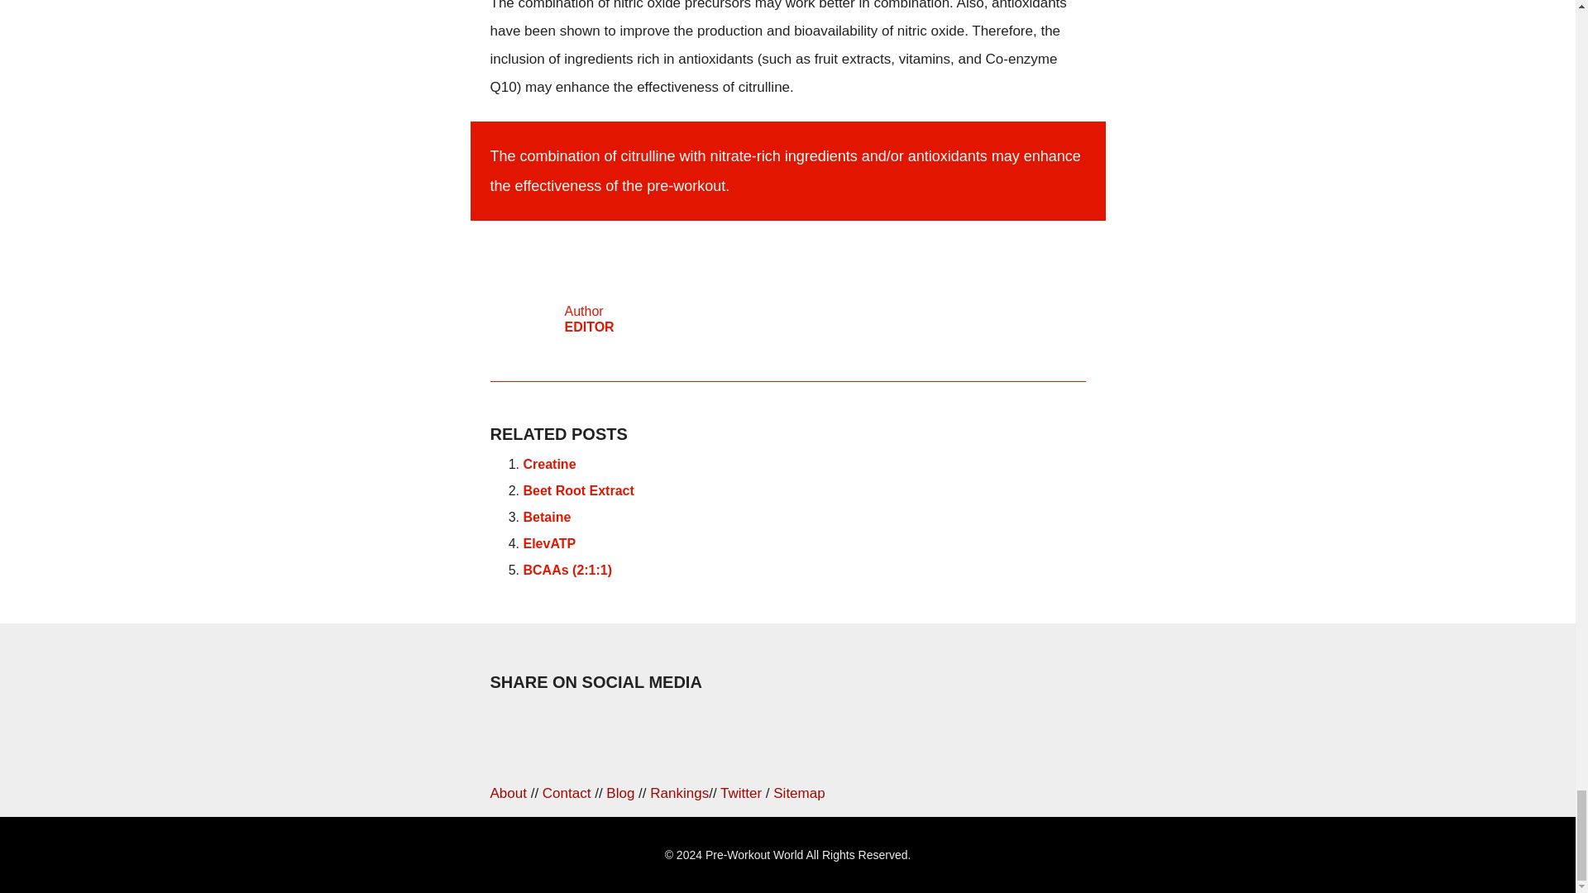 The width and height of the screenshot is (1588, 893). I want to click on Beet Root Extract, so click(577, 490).